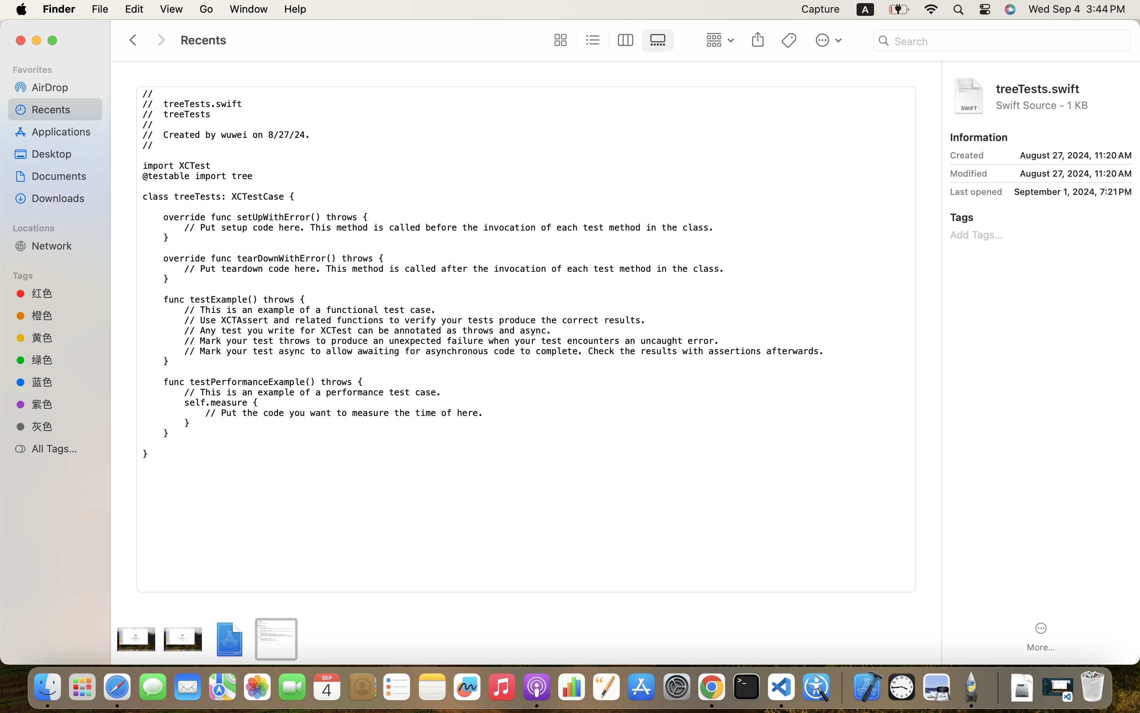 The image size is (1140, 713). What do you see at coordinates (64, 246) in the screenshot?
I see `Network` at bounding box center [64, 246].